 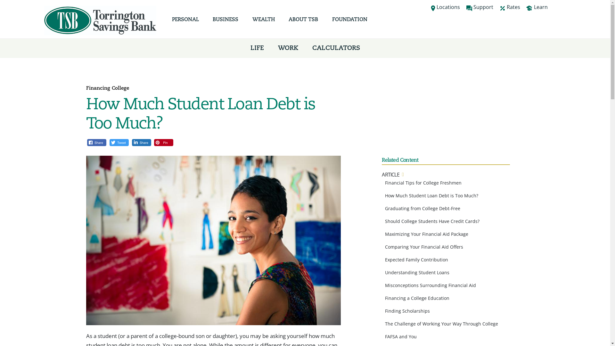 What do you see at coordinates (441, 324) in the screenshot?
I see `The Challenge of Working Your Way Through College` at bounding box center [441, 324].